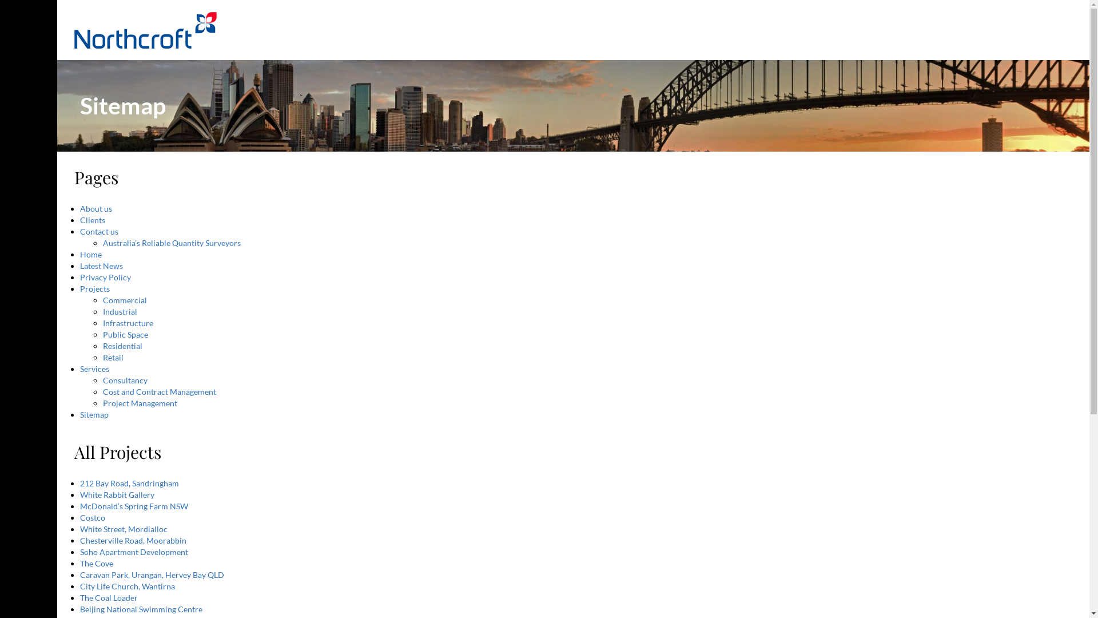 The height and width of the screenshot is (618, 1098). I want to click on 212 Bay Road, Sandringham, so click(129, 483).